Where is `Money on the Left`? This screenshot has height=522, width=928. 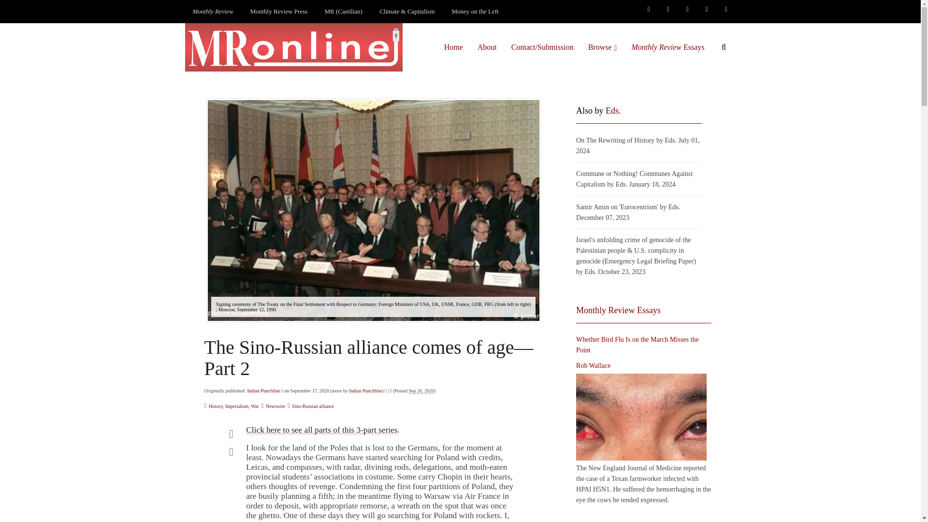
Money on the Left is located at coordinates (476, 12).